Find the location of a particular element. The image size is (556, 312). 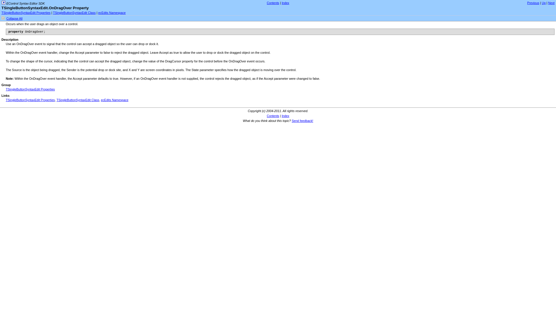

ecEdits Namespace is located at coordinates (112, 12).